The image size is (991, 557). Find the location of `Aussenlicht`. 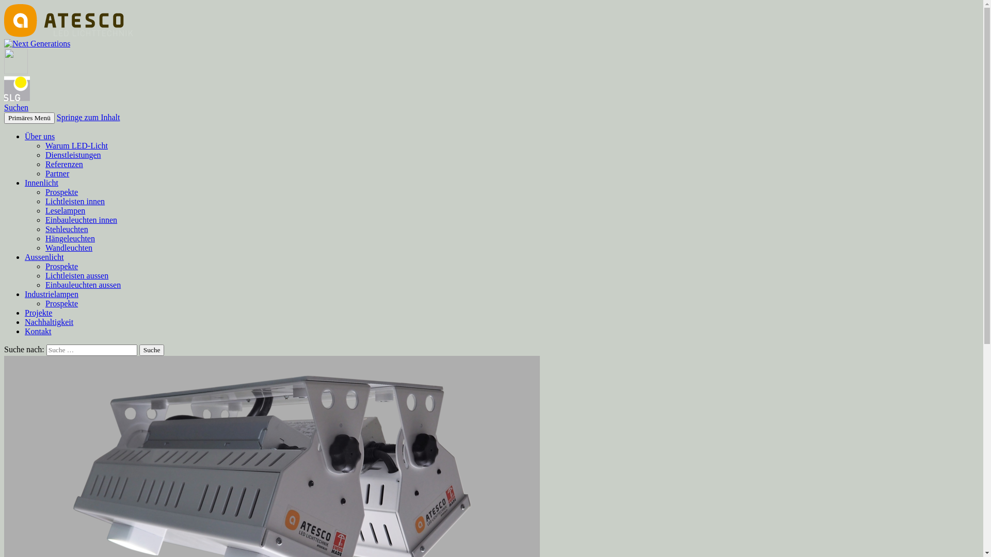

Aussenlicht is located at coordinates (44, 257).